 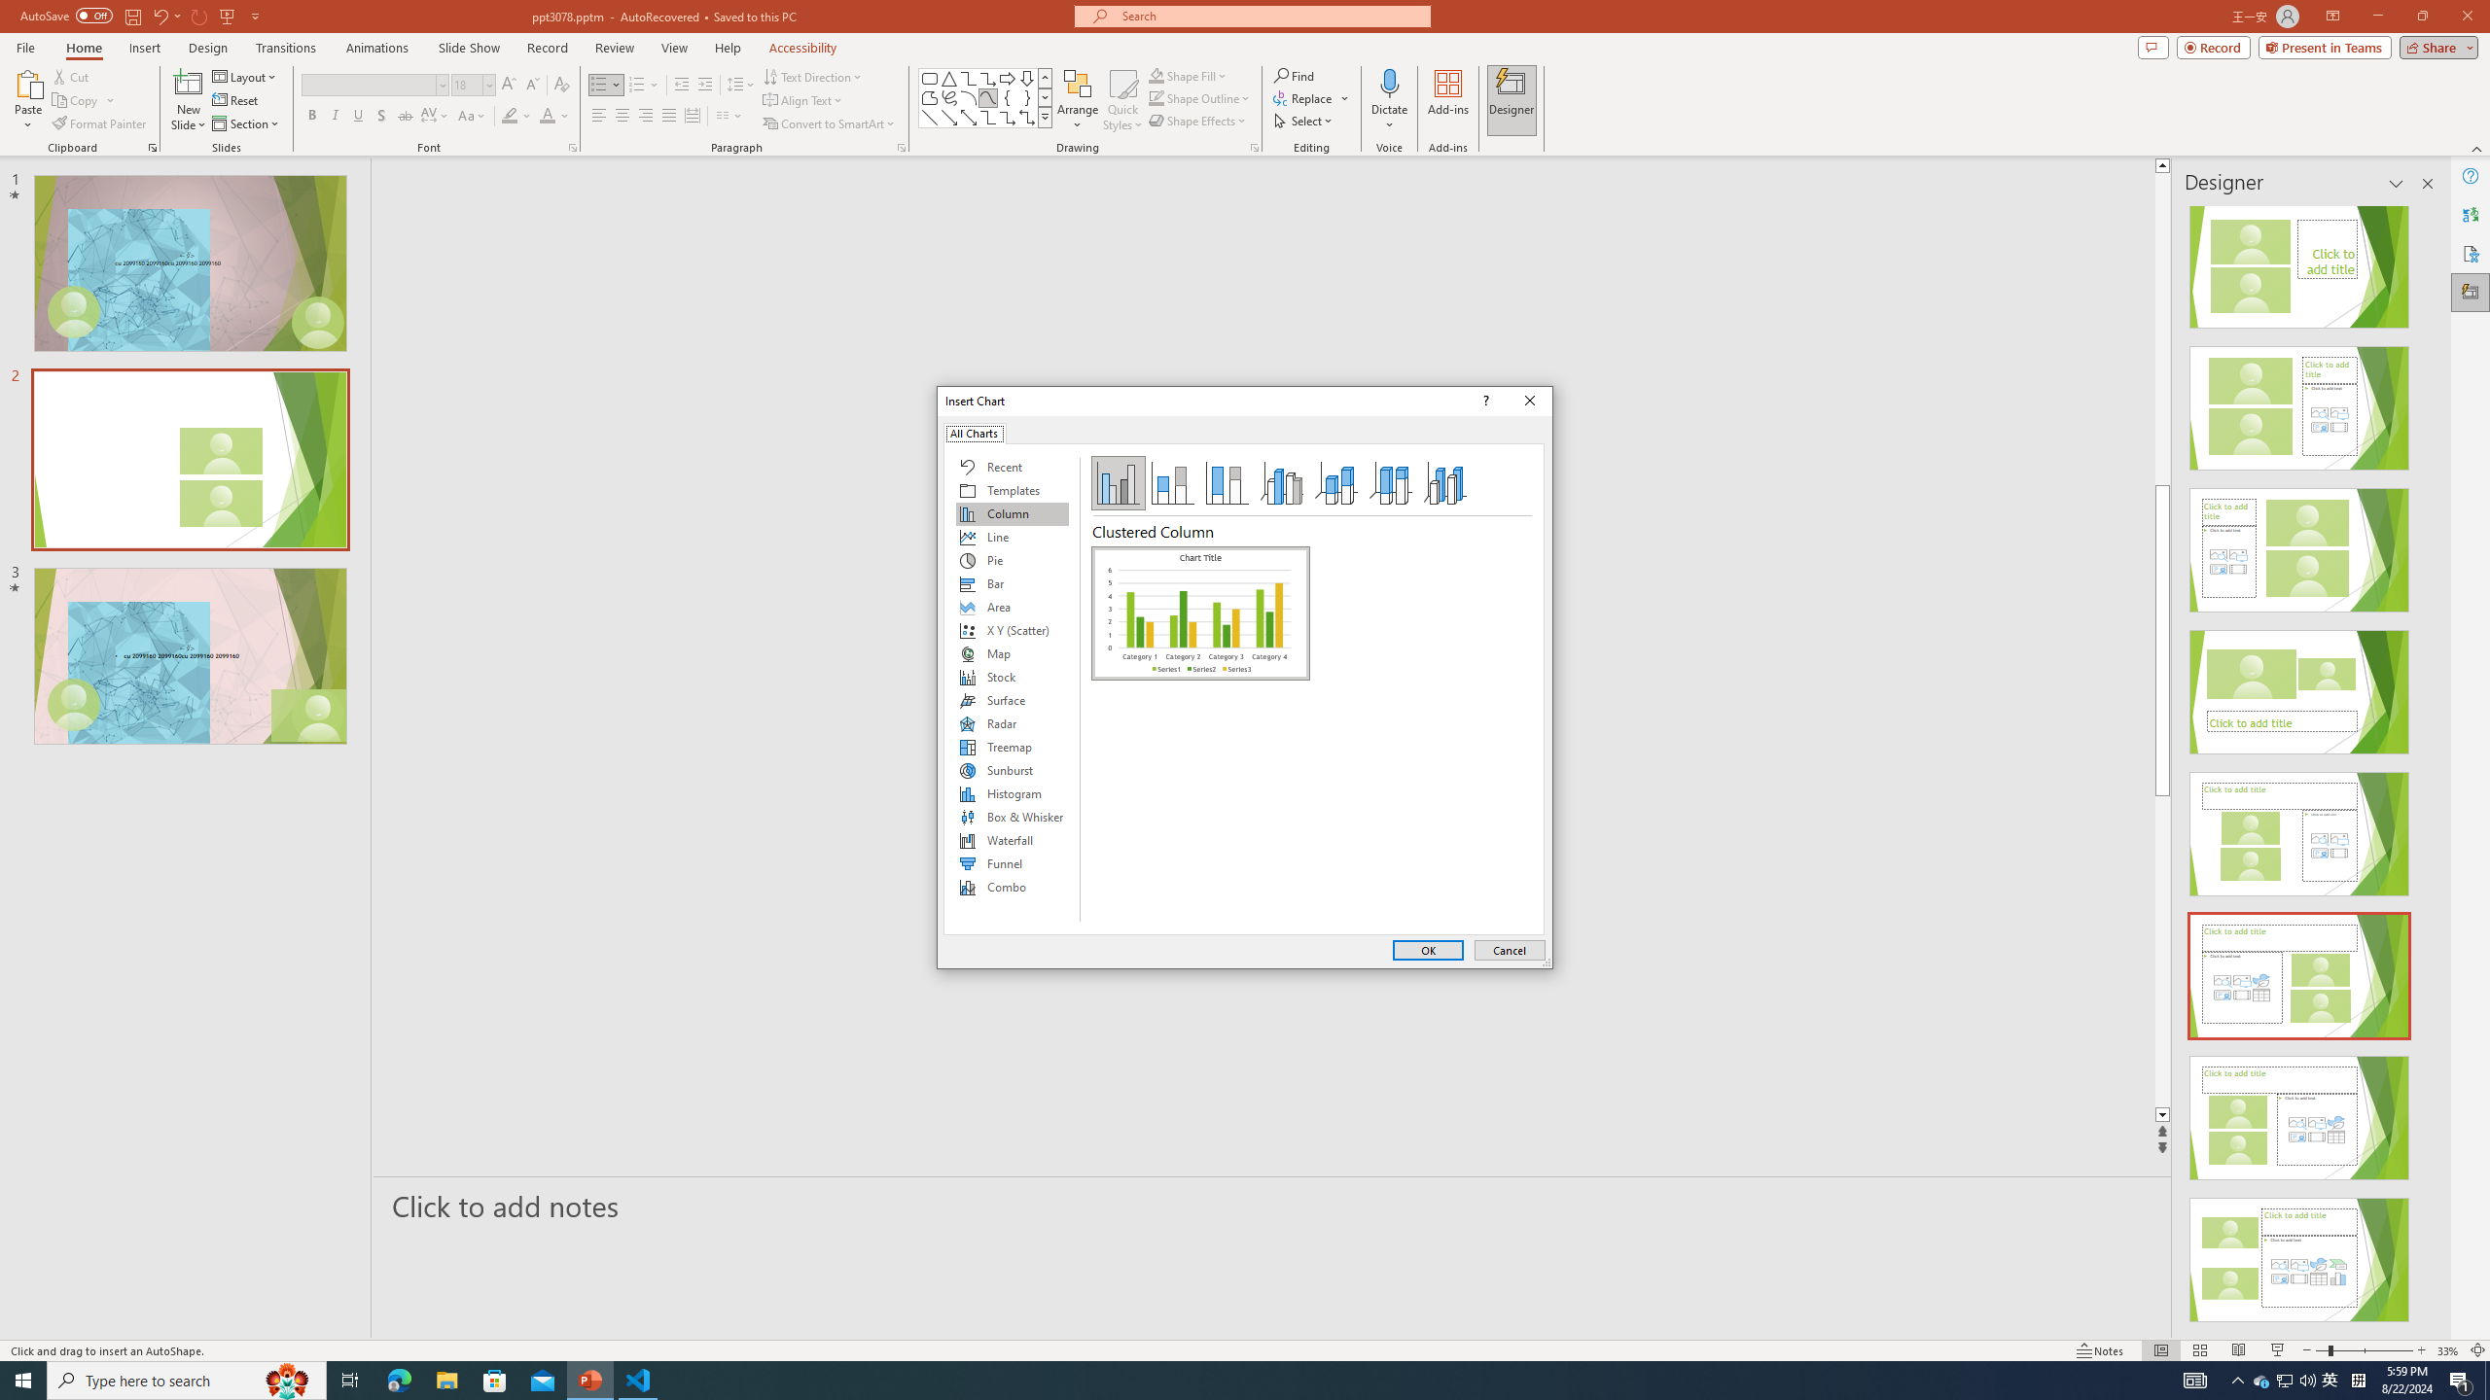 I want to click on Treemap, so click(x=1012, y=747).